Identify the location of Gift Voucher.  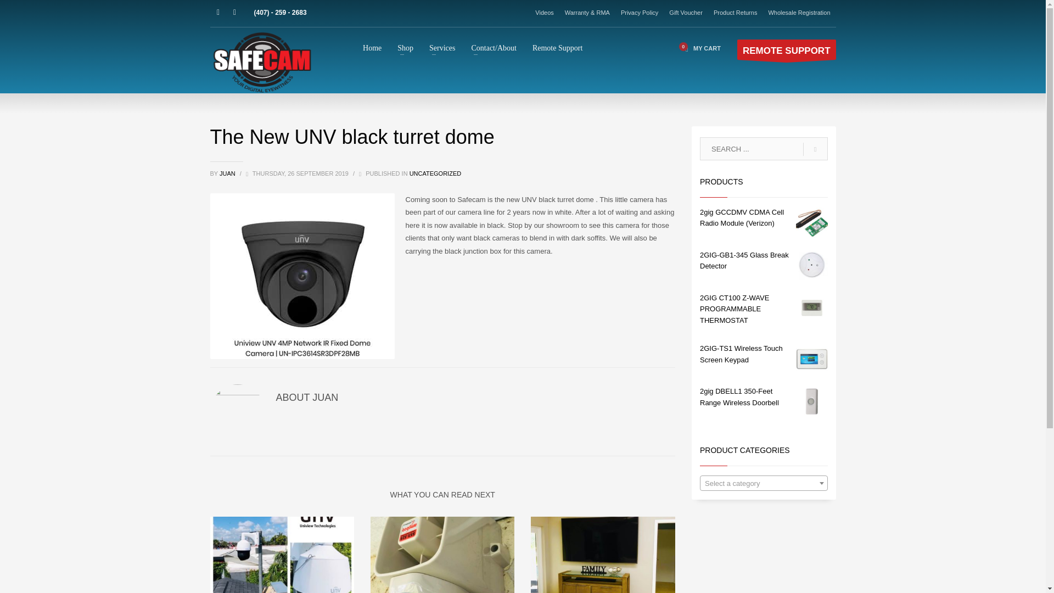
(686, 12).